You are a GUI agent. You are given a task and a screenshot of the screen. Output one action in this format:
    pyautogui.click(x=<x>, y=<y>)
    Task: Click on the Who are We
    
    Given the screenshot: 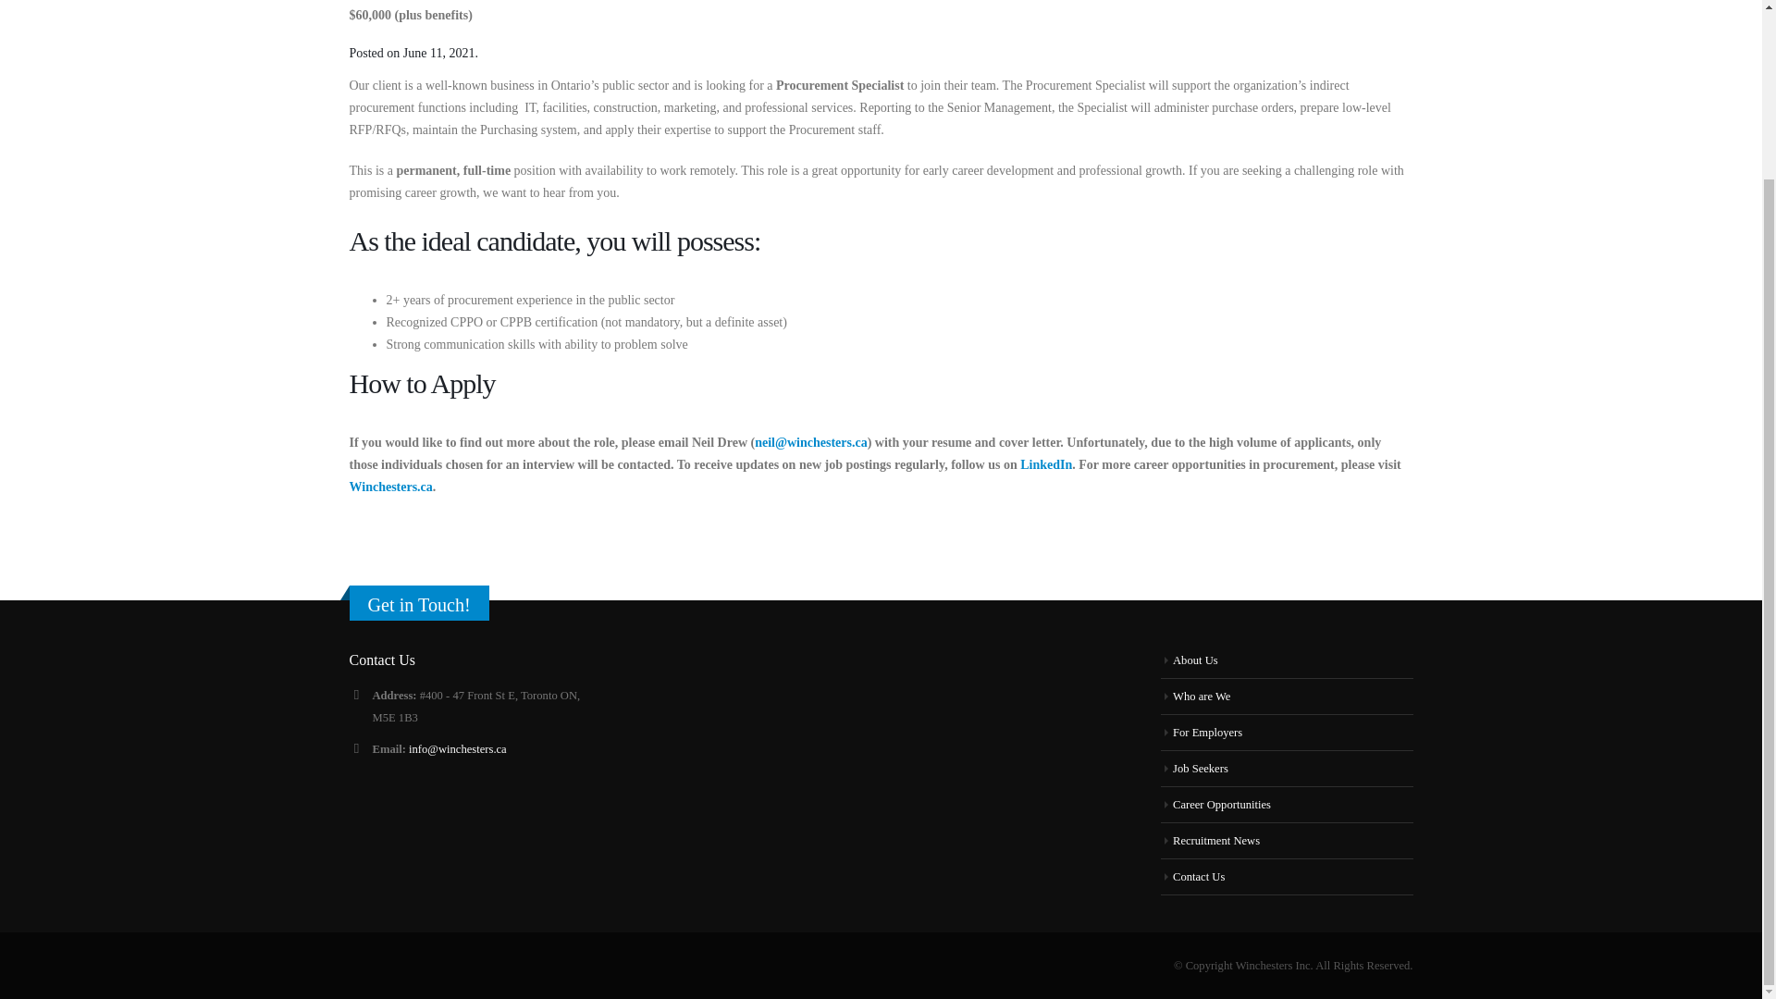 What is the action you would take?
    pyautogui.click(x=1201, y=697)
    